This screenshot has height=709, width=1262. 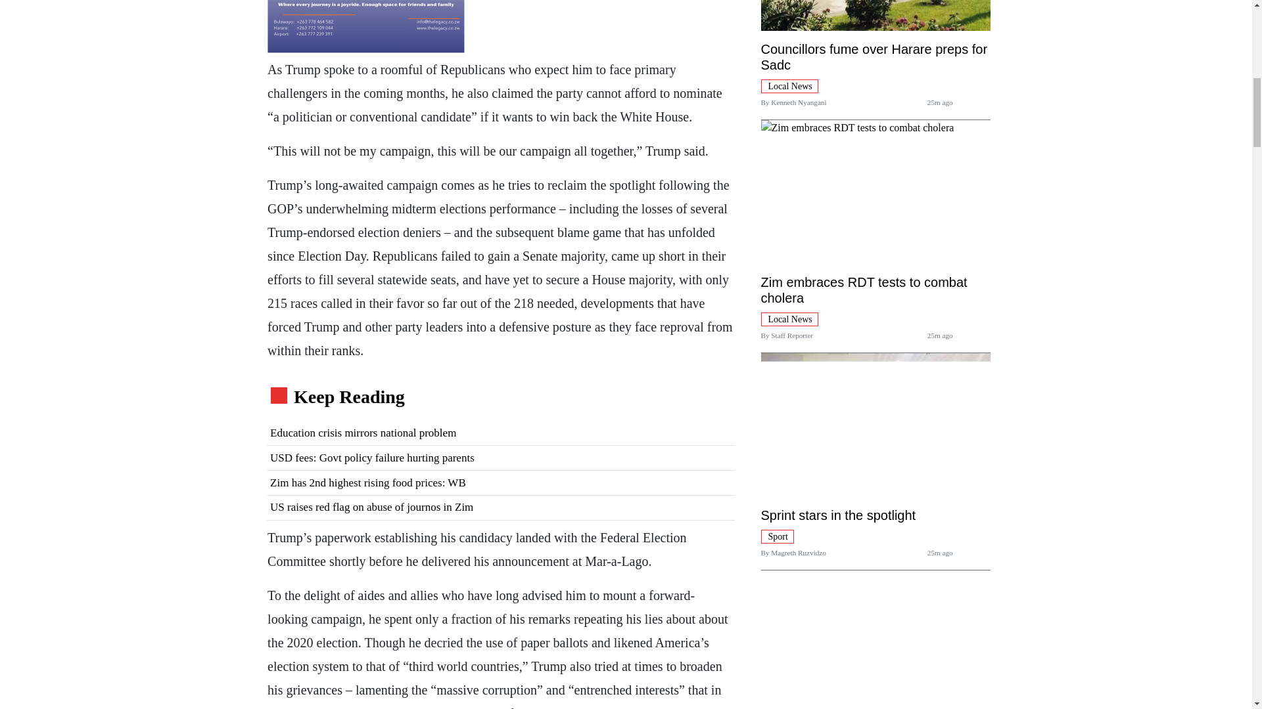 I want to click on Education crisis mirrors national problem, so click(x=501, y=433).